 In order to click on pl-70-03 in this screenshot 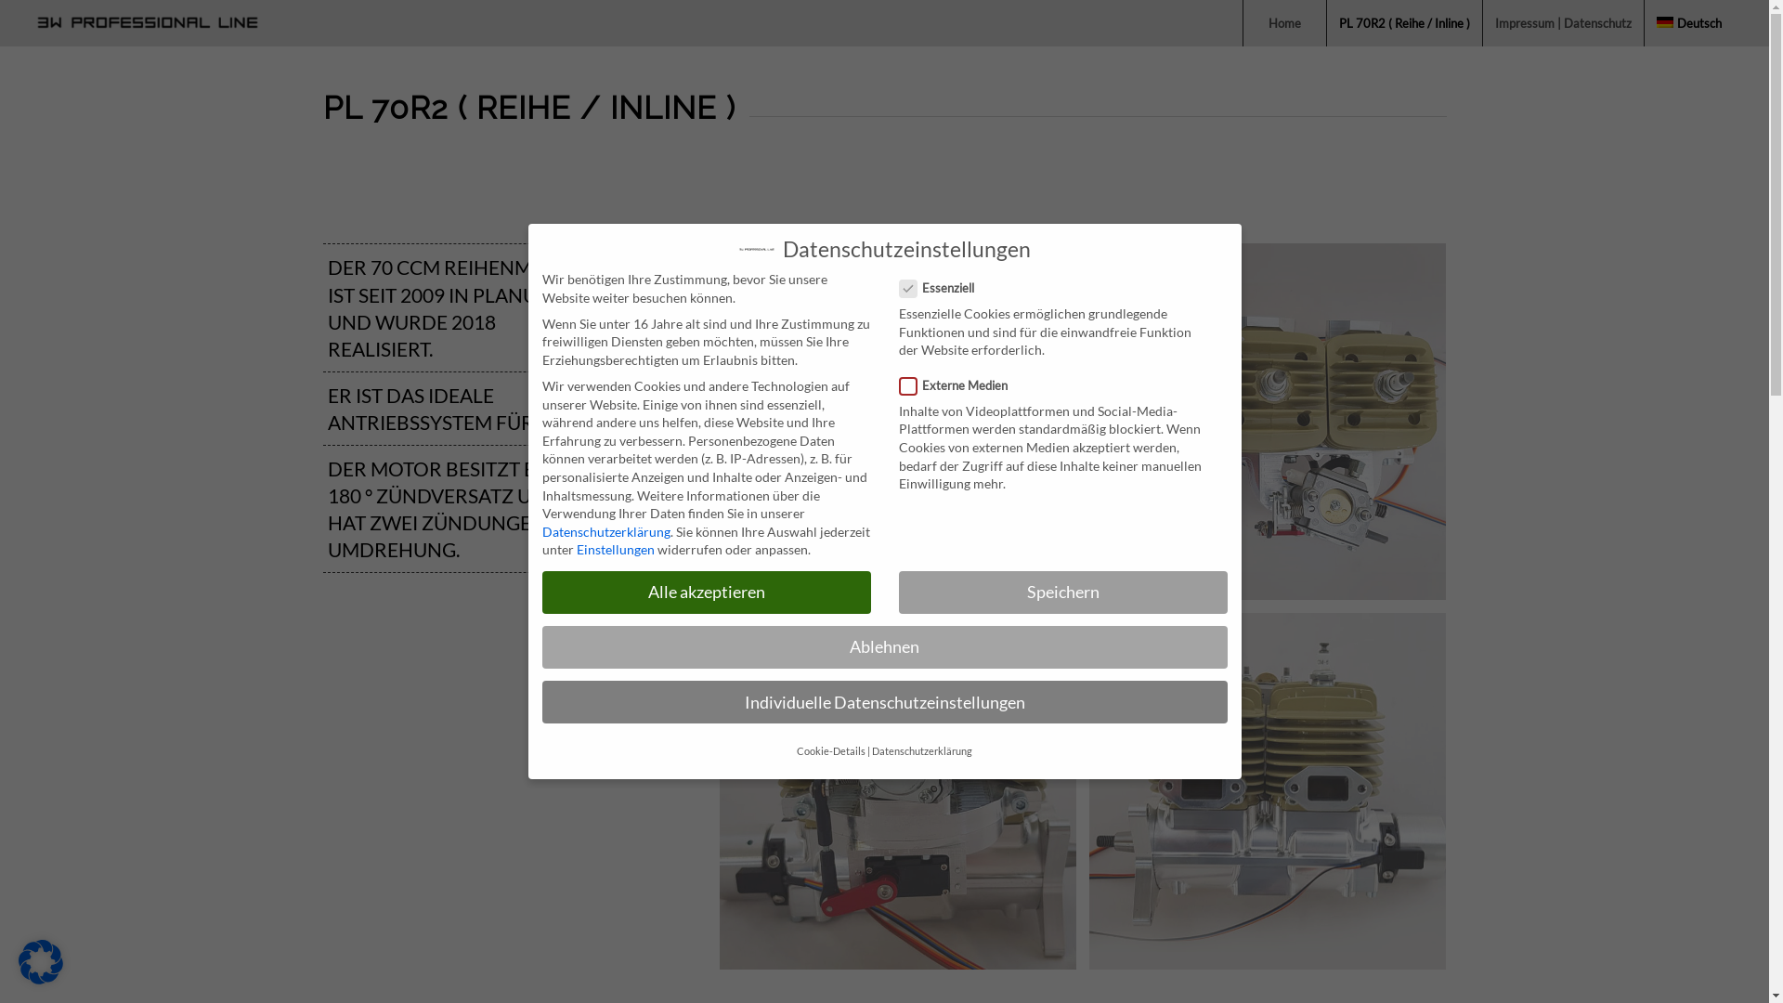, I will do `click(905, 799)`.